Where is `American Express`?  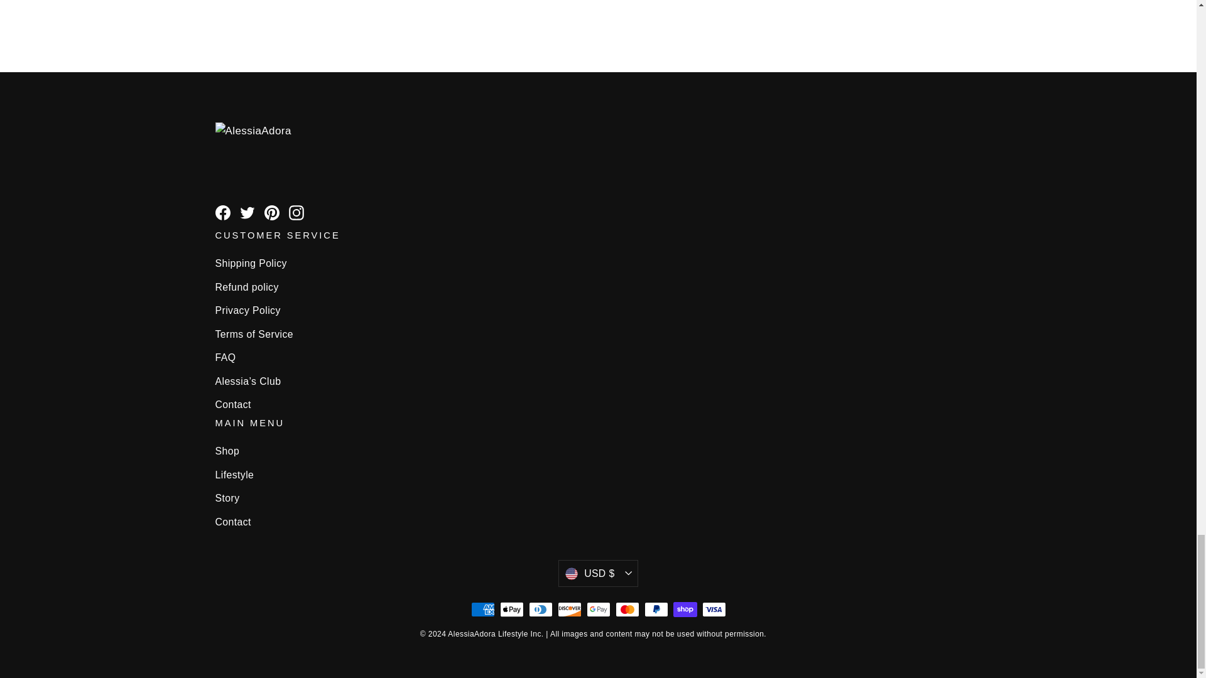
American Express is located at coordinates (482, 609).